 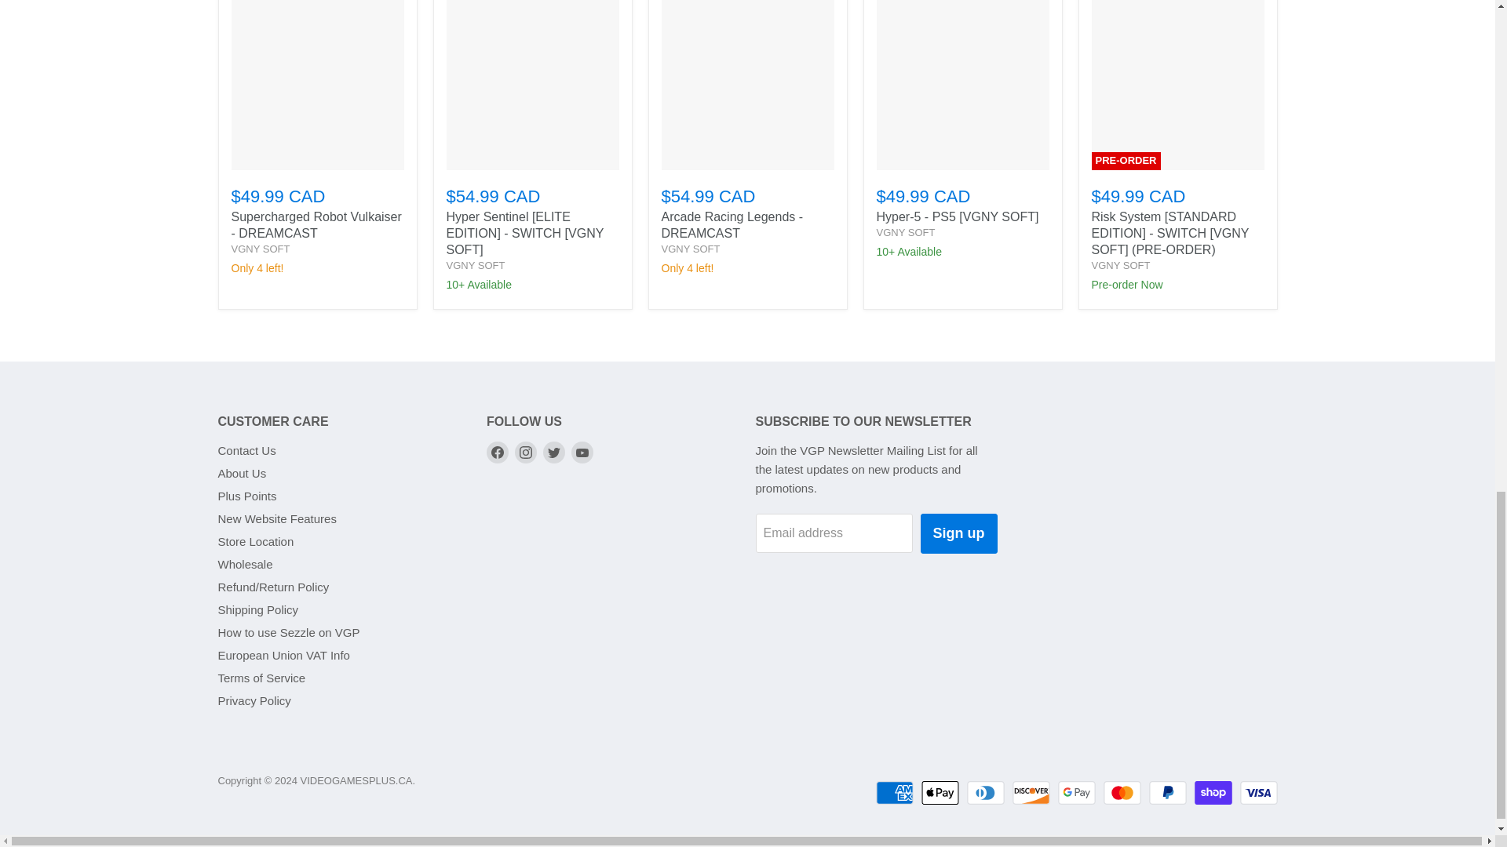 I want to click on Facebook, so click(x=498, y=452).